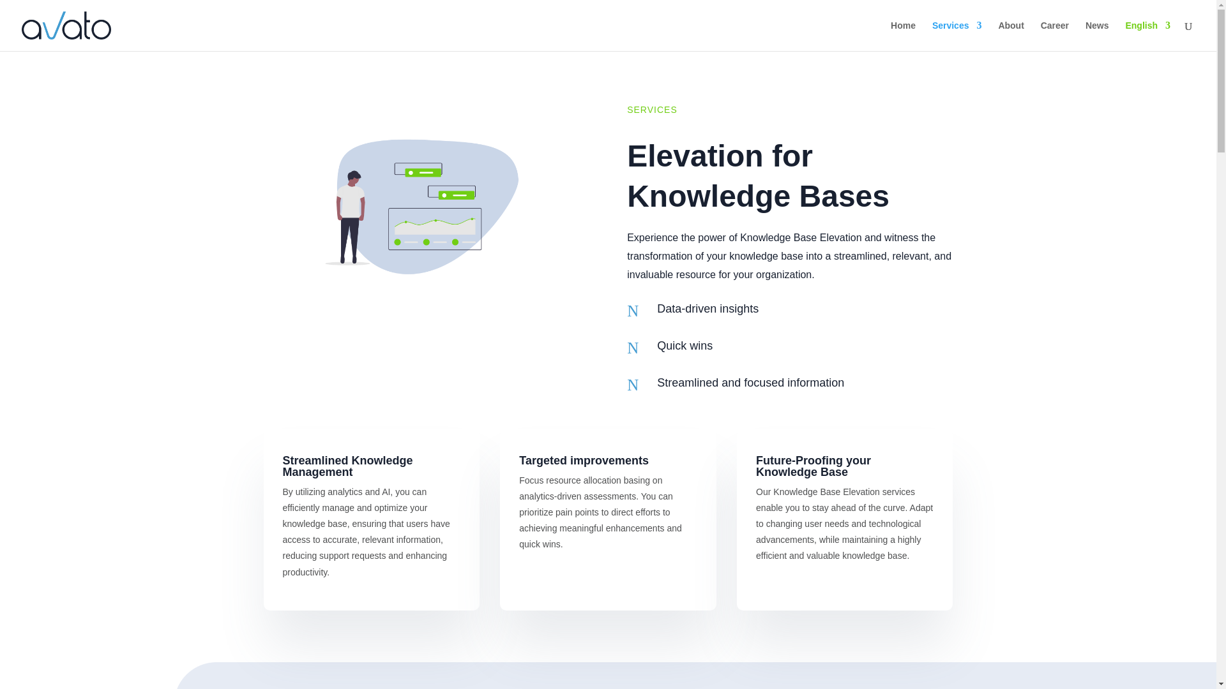  I want to click on Elevation1, so click(426, 219).